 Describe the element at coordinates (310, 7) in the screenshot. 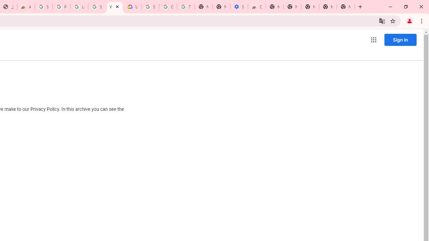

I see `New Tab` at that location.